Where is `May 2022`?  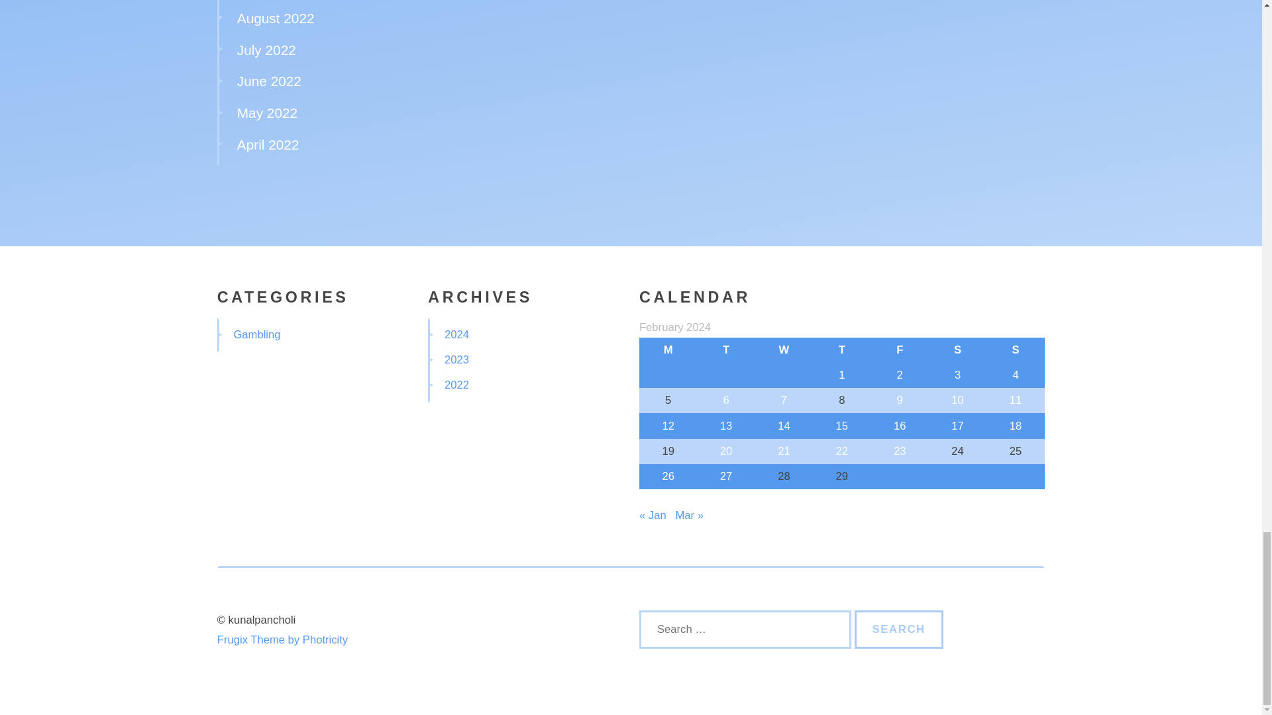
May 2022 is located at coordinates (267, 113).